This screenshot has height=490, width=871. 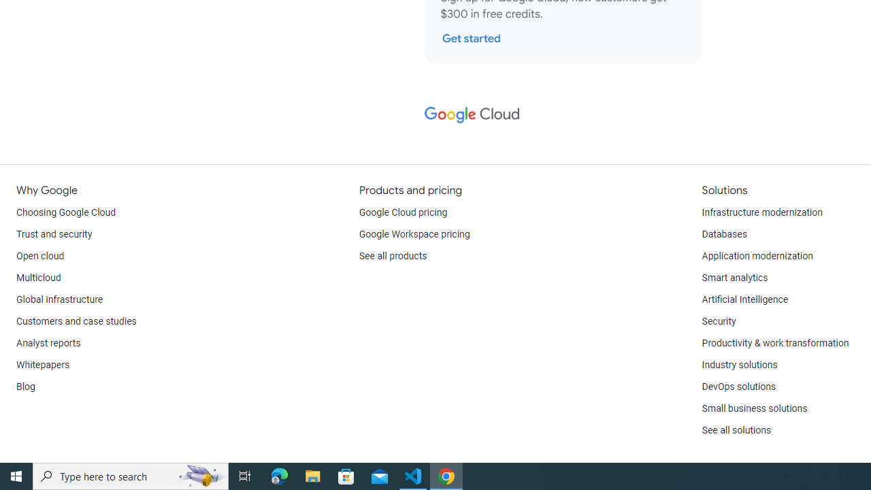 I want to click on See all products, so click(x=393, y=256).